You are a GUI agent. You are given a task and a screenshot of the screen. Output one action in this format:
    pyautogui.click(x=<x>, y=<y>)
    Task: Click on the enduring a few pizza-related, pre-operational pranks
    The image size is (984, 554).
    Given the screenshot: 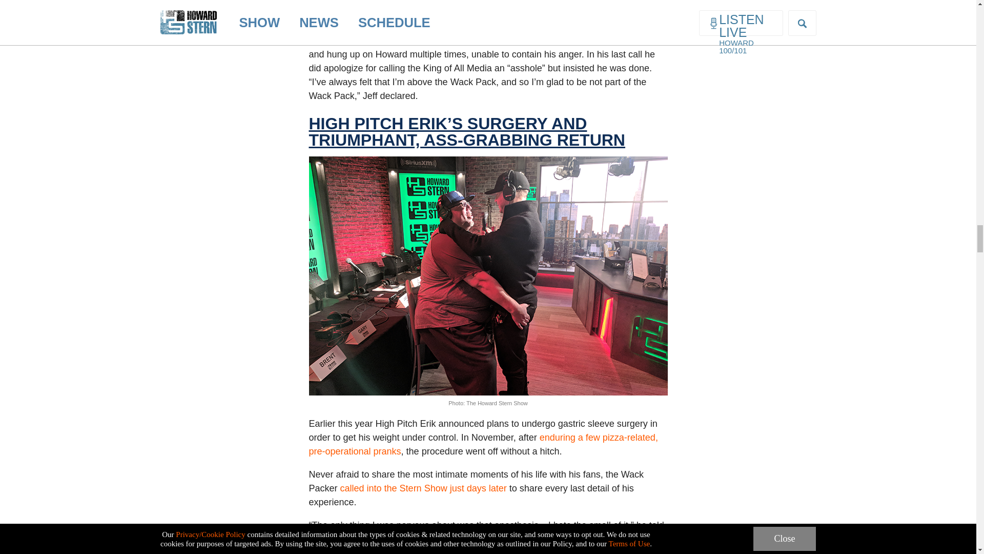 What is the action you would take?
    pyautogui.click(x=483, y=444)
    